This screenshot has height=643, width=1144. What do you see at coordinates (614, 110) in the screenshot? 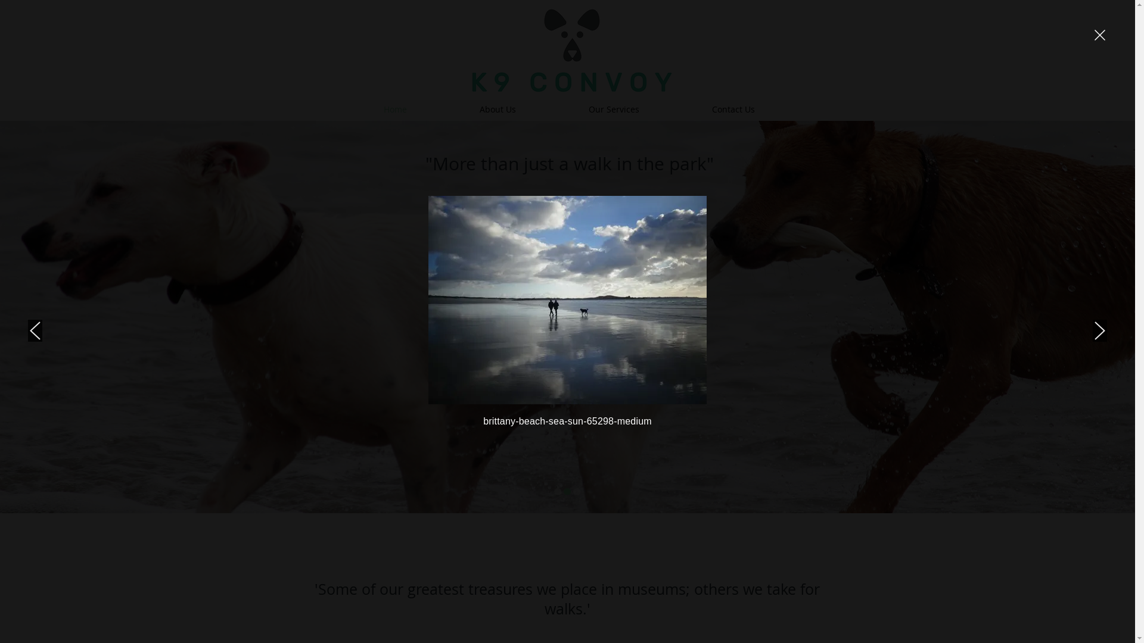
I see `Our Services` at bounding box center [614, 110].